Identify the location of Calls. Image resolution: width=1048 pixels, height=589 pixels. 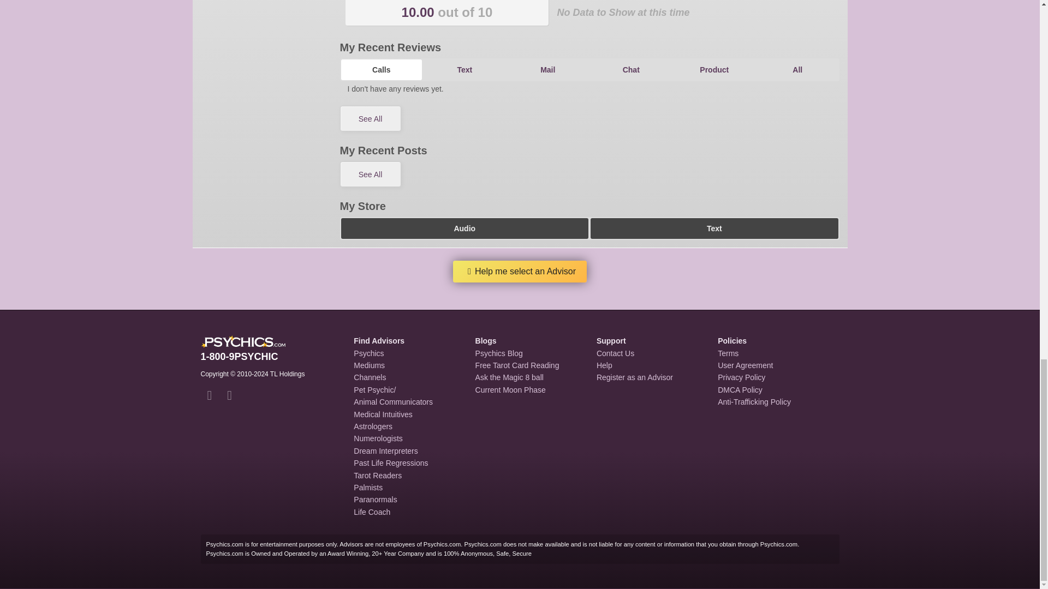
(381, 70).